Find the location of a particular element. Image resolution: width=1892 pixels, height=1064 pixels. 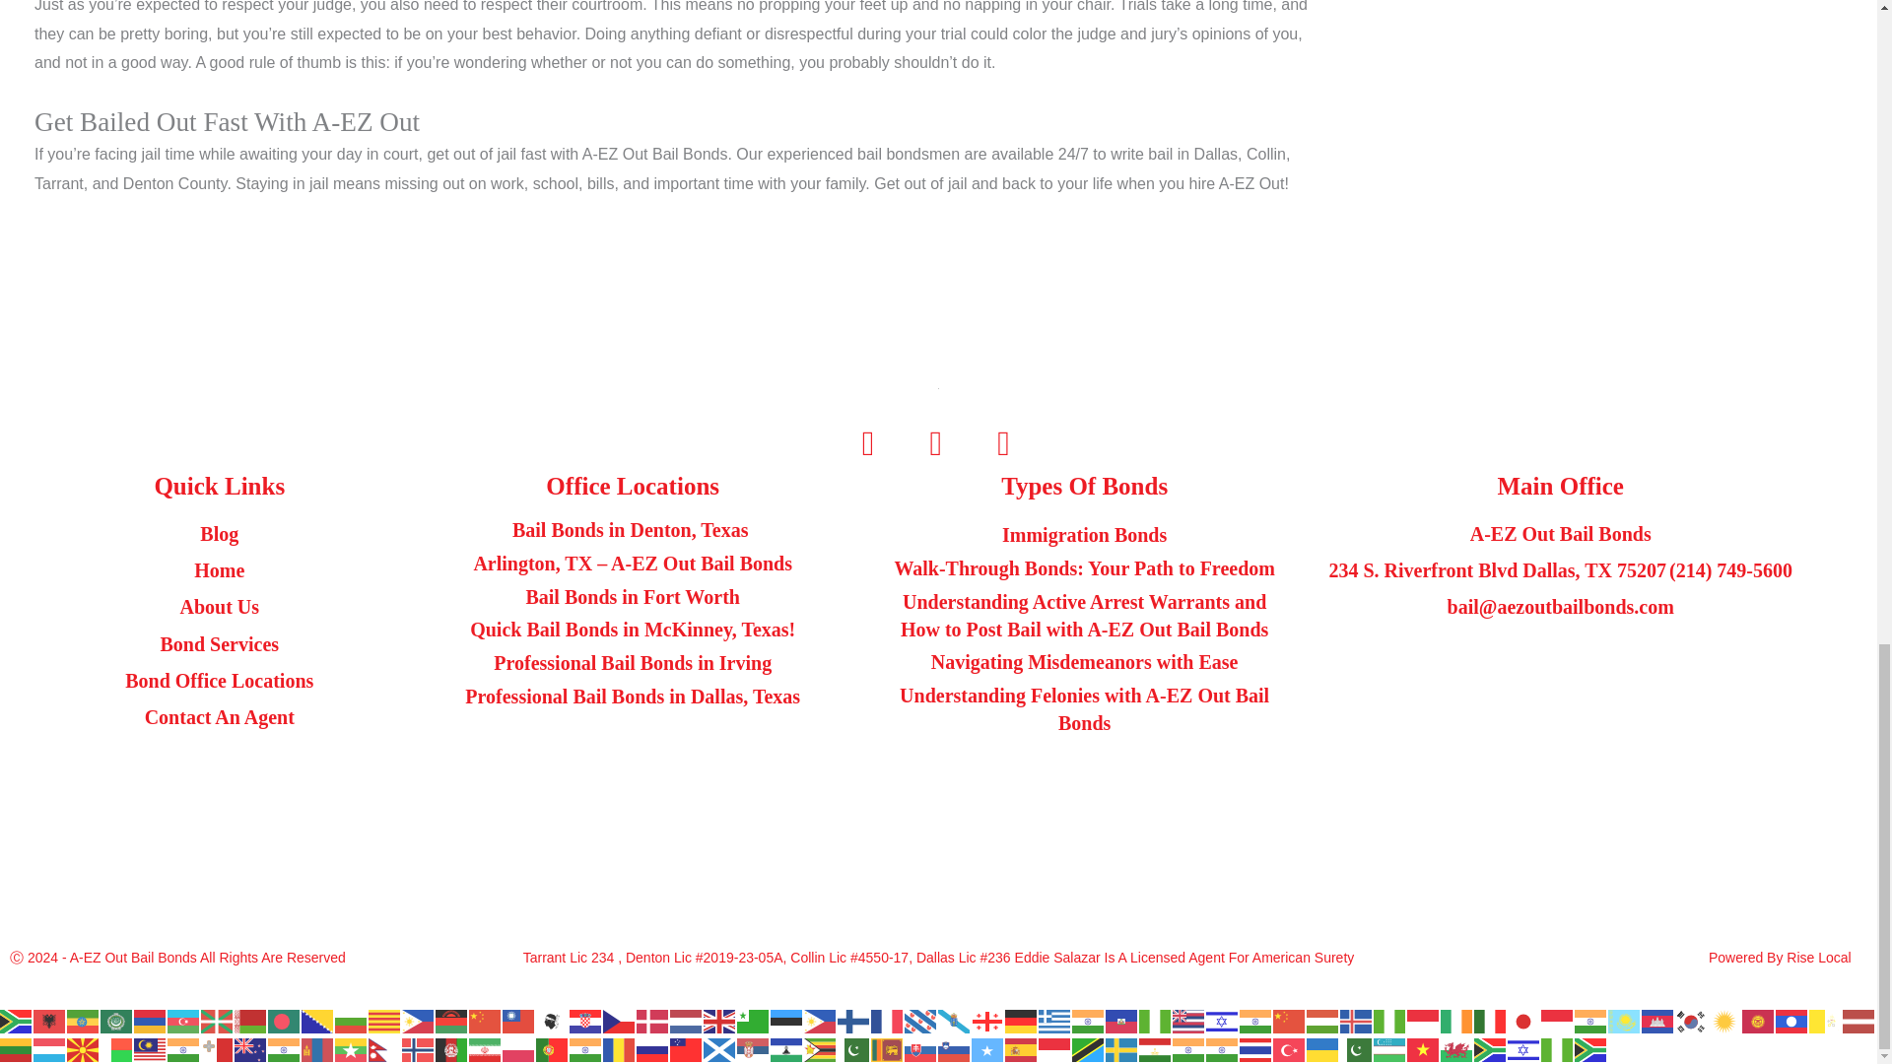

Bengali is located at coordinates (284, 1021).